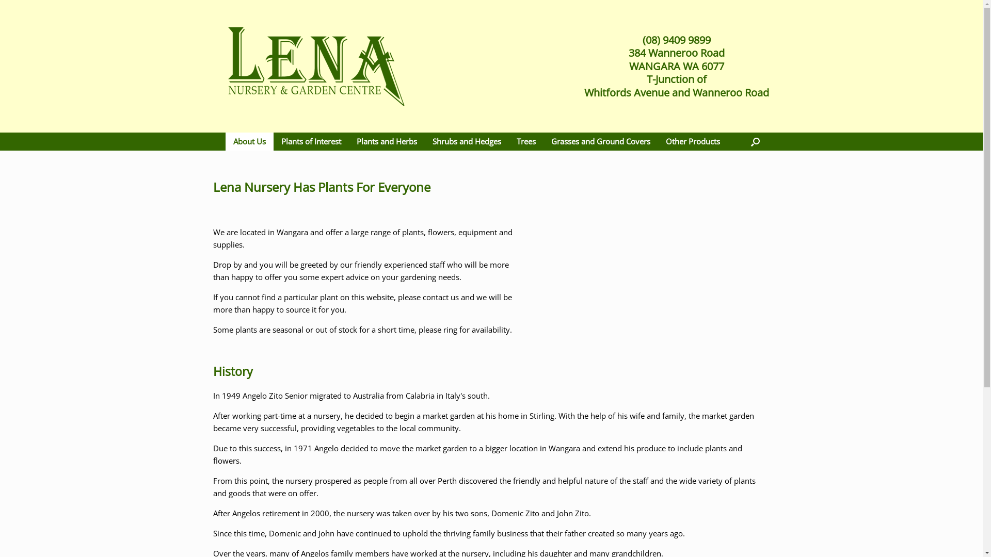 Image resolution: width=991 pixels, height=557 pixels. What do you see at coordinates (600, 141) in the screenshot?
I see `Grasses and Ground Covers` at bounding box center [600, 141].